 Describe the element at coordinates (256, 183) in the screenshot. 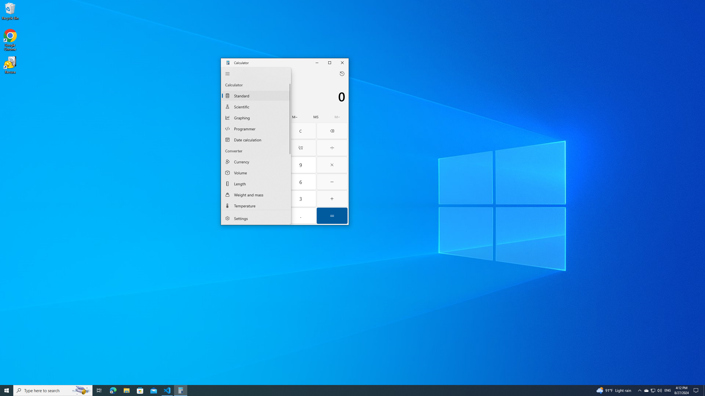

I see `Length Converter` at that location.